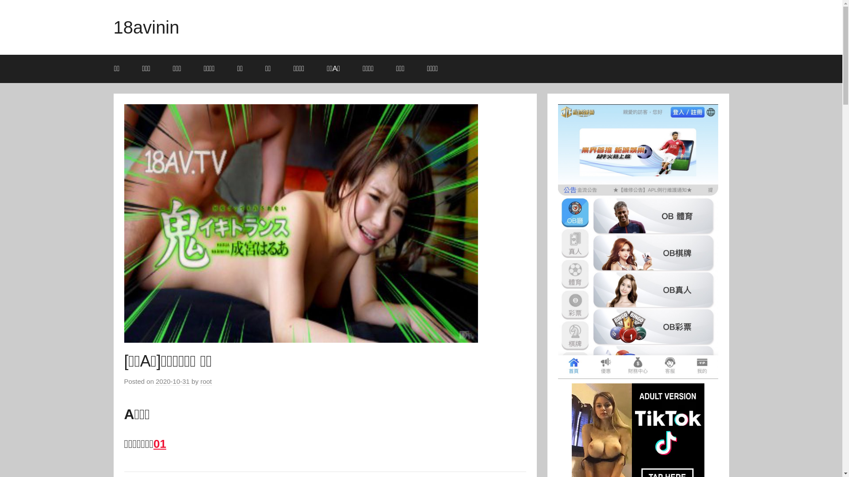  Describe the element at coordinates (146, 27) in the screenshot. I see `18avinin` at that location.